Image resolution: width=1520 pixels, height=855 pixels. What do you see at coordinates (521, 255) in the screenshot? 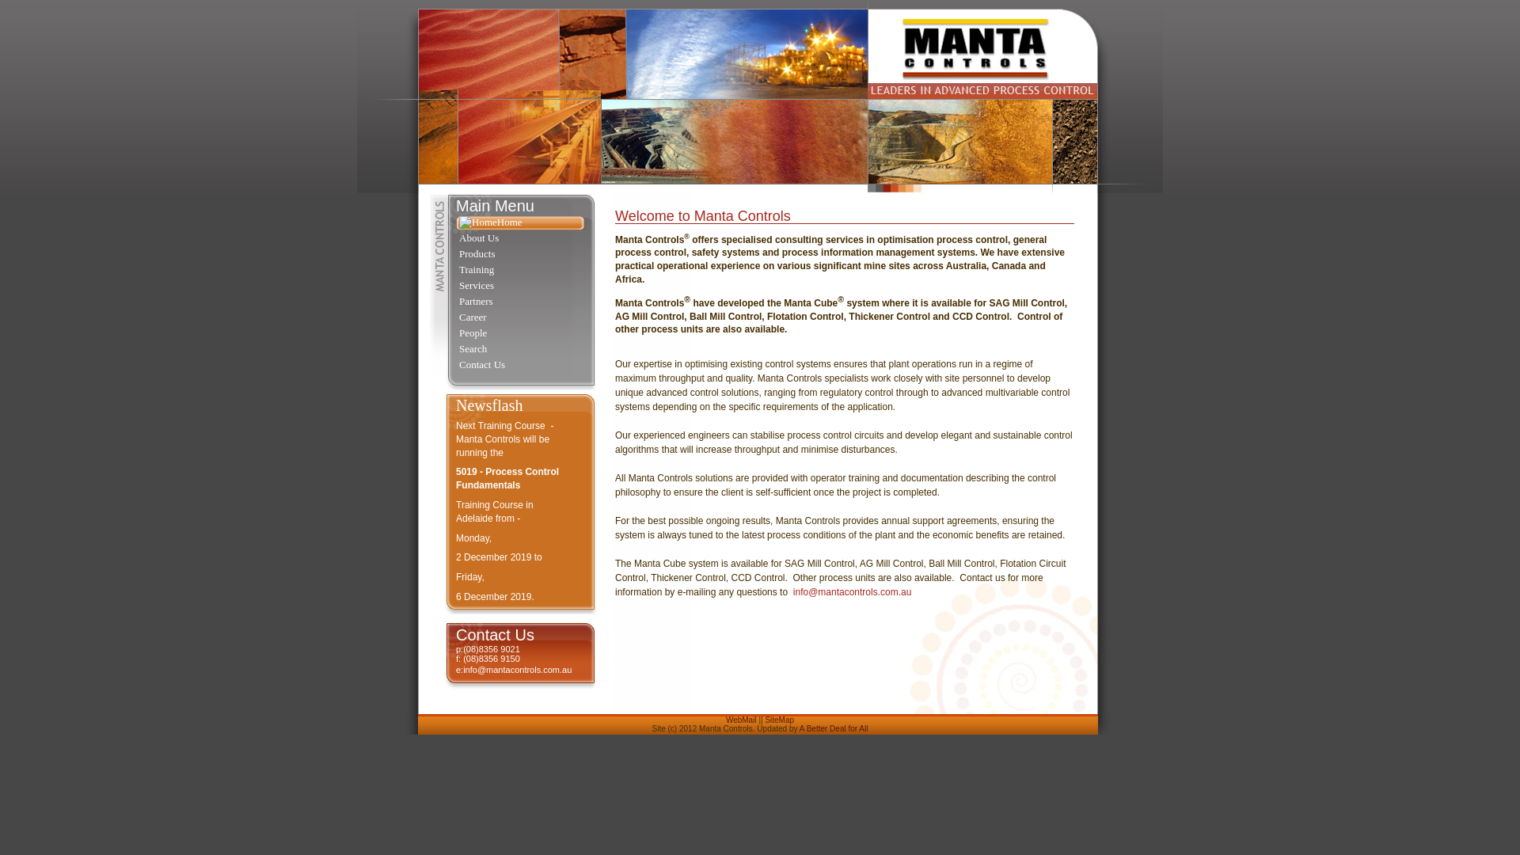
I see `Products` at bounding box center [521, 255].